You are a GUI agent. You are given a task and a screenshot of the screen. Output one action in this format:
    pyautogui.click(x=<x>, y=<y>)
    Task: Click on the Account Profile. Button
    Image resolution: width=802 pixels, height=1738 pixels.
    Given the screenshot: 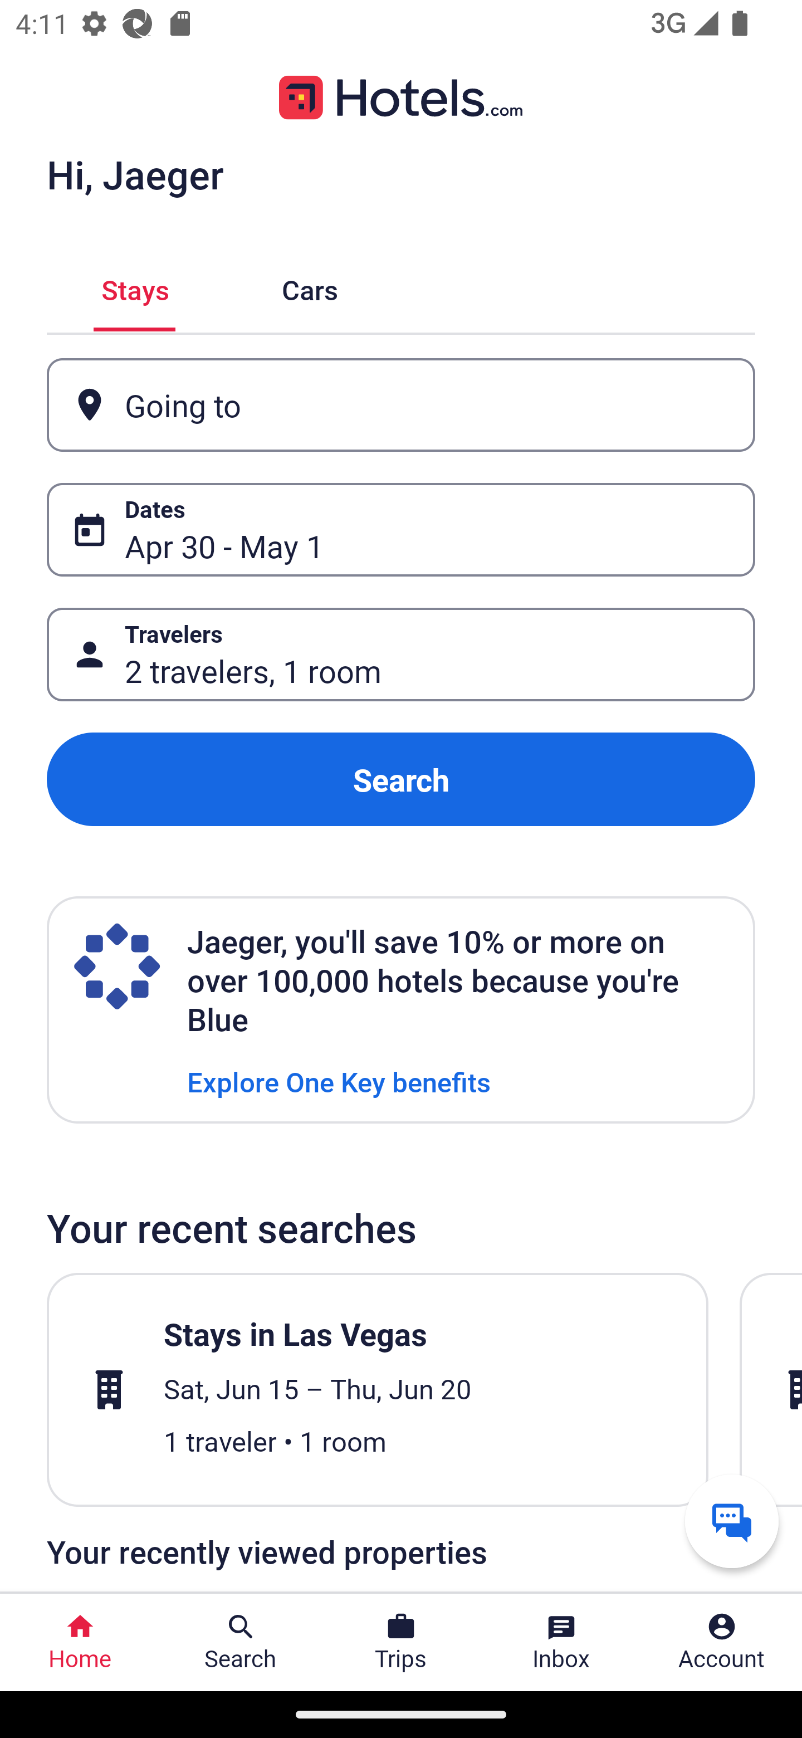 What is the action you would take?
    pyautogui.click(x=722, y=1642)
    